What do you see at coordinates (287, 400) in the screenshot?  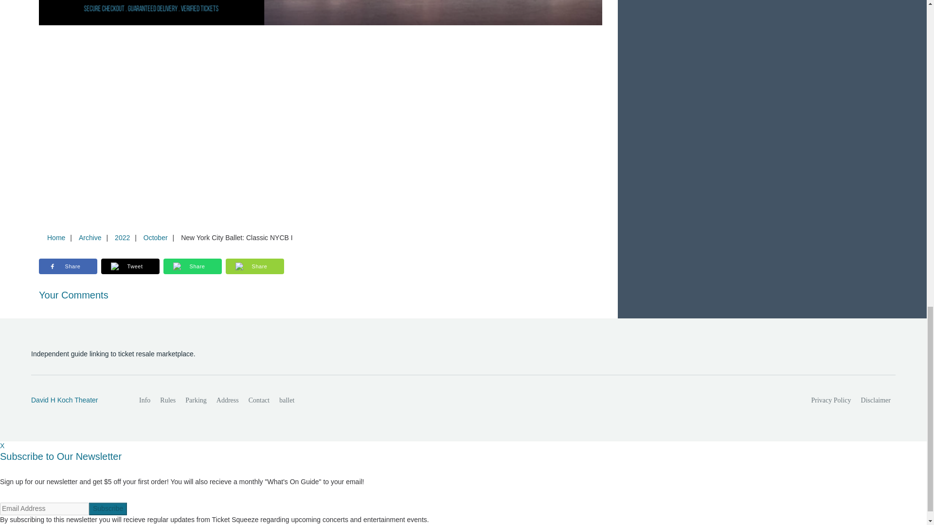 I see `ballet` at bounding box center [287, 400].